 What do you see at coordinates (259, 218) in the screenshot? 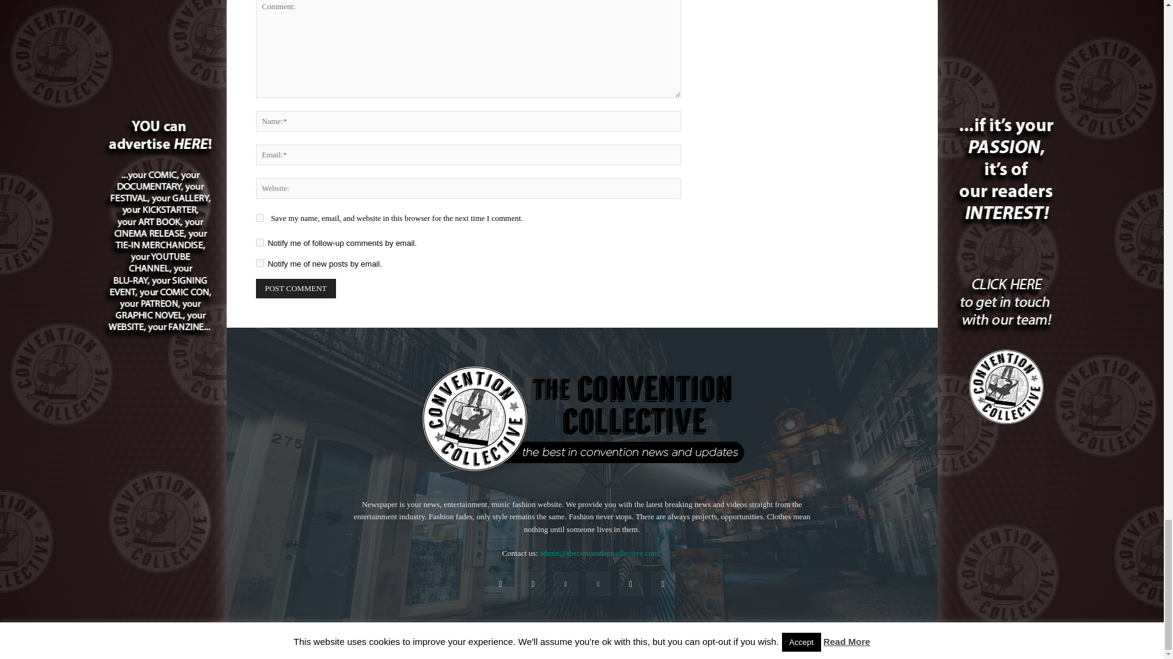
I see `yes` at bounding box center [259, 218].